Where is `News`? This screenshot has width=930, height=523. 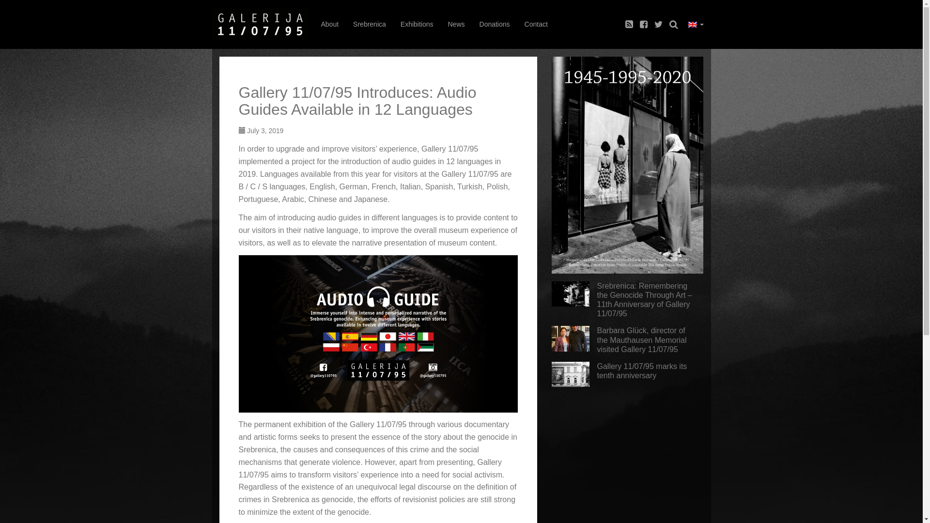 News is located at coordinates (456, 24).